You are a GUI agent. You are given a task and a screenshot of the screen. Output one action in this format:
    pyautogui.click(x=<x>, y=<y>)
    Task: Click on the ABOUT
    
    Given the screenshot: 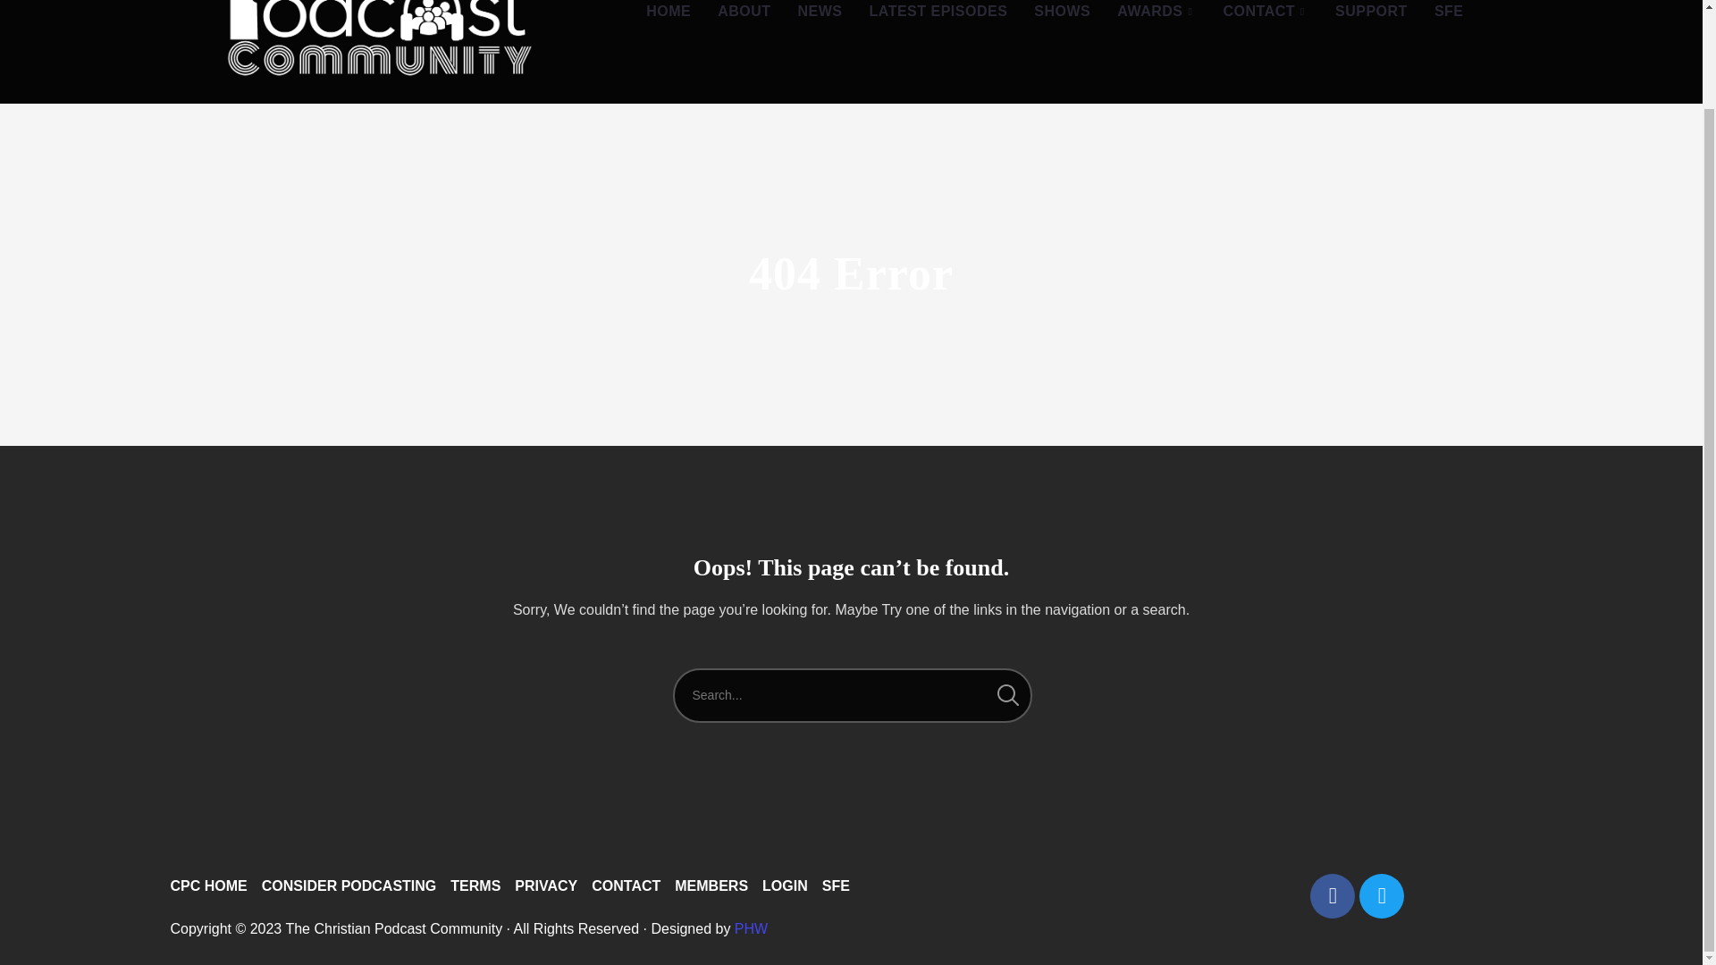 What is the action you would take?
    pyautogui.click(x=744, y=21)
    